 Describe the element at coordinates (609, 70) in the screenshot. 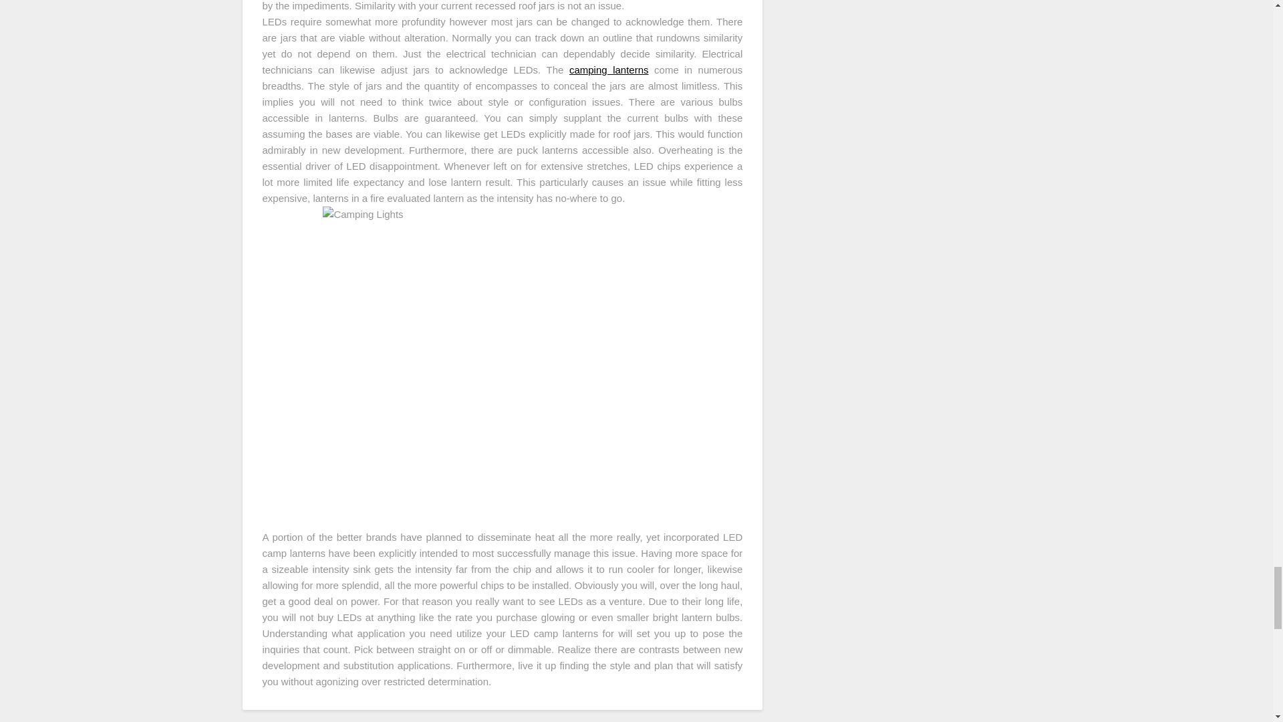

I see `camping lanterns` at that location.